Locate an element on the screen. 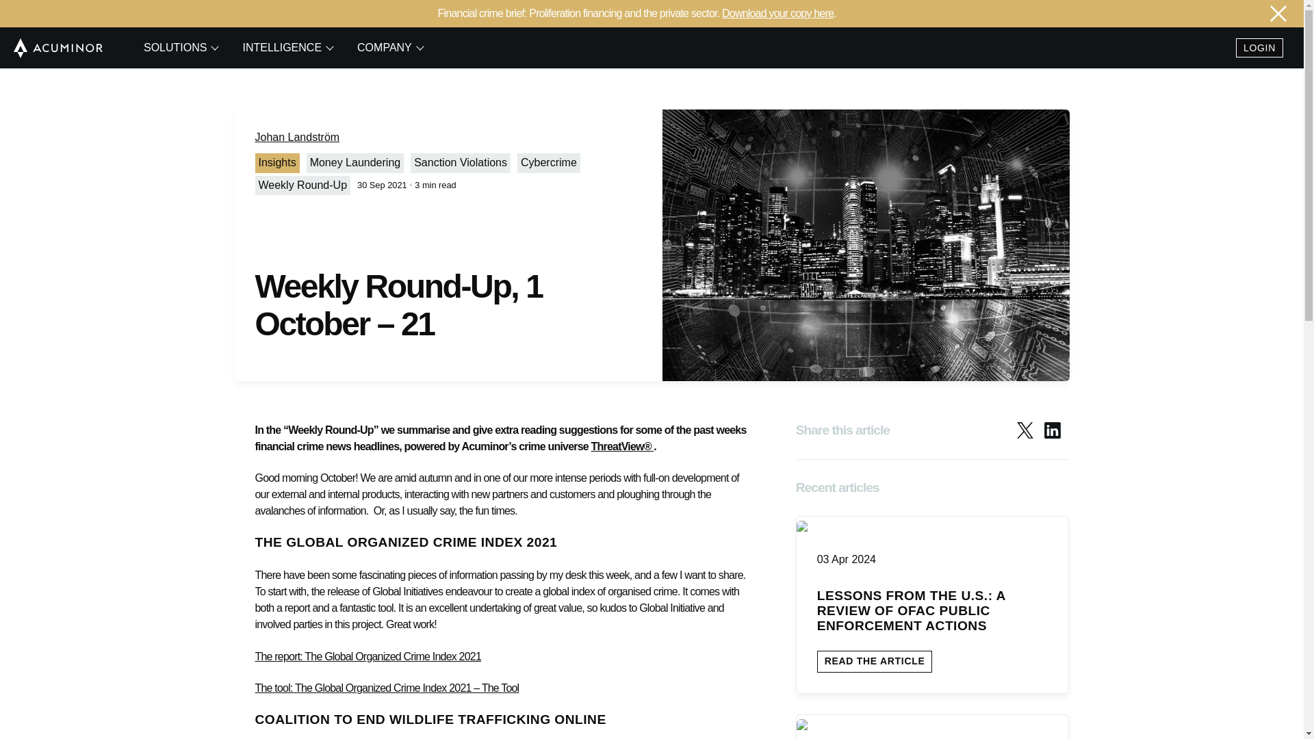 The image size is (1314, 739). Download your copy here is located at coordinates (777, 13).